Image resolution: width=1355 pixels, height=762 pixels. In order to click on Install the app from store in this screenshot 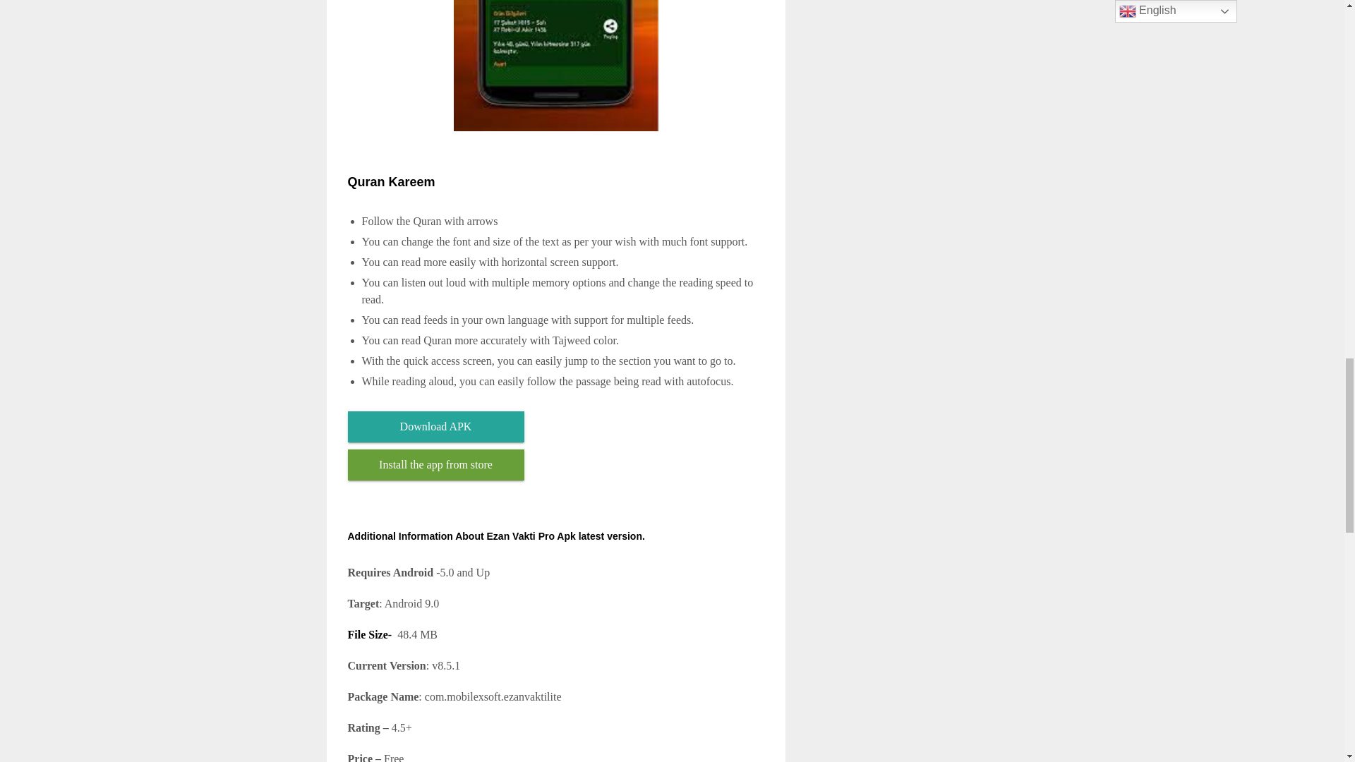, I will do `click(435, 465)`.